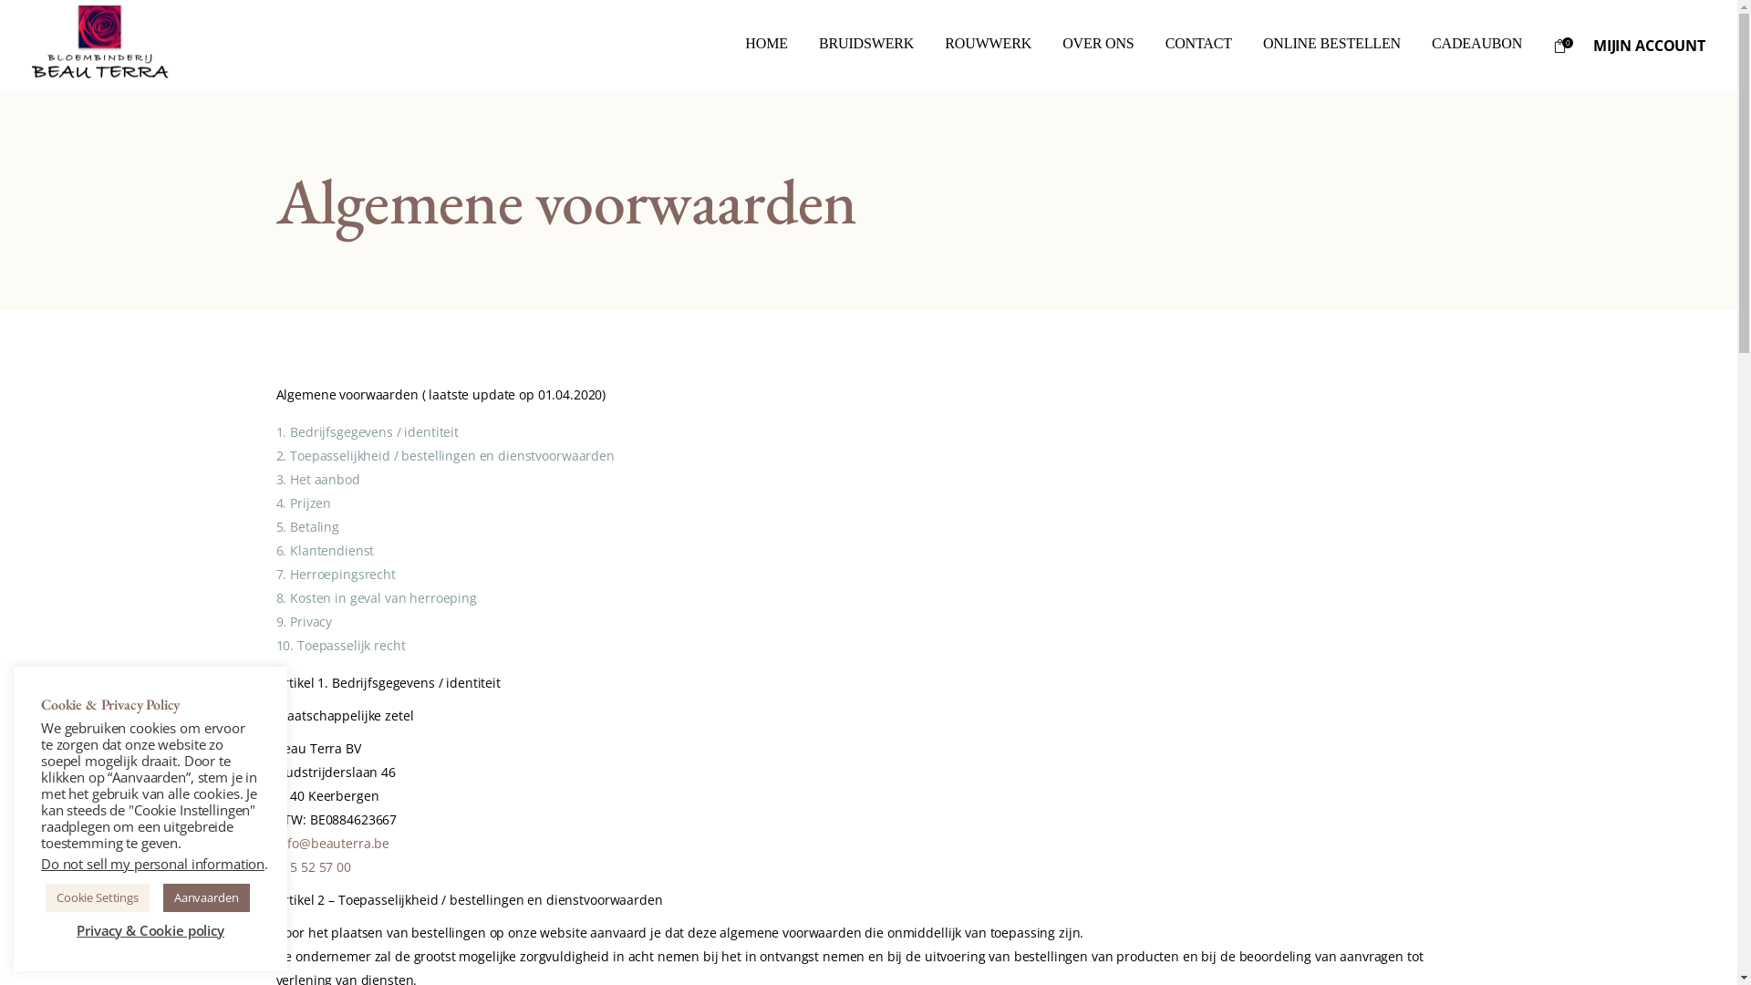  I want to click on Cookie Settings, so click(98, 897).